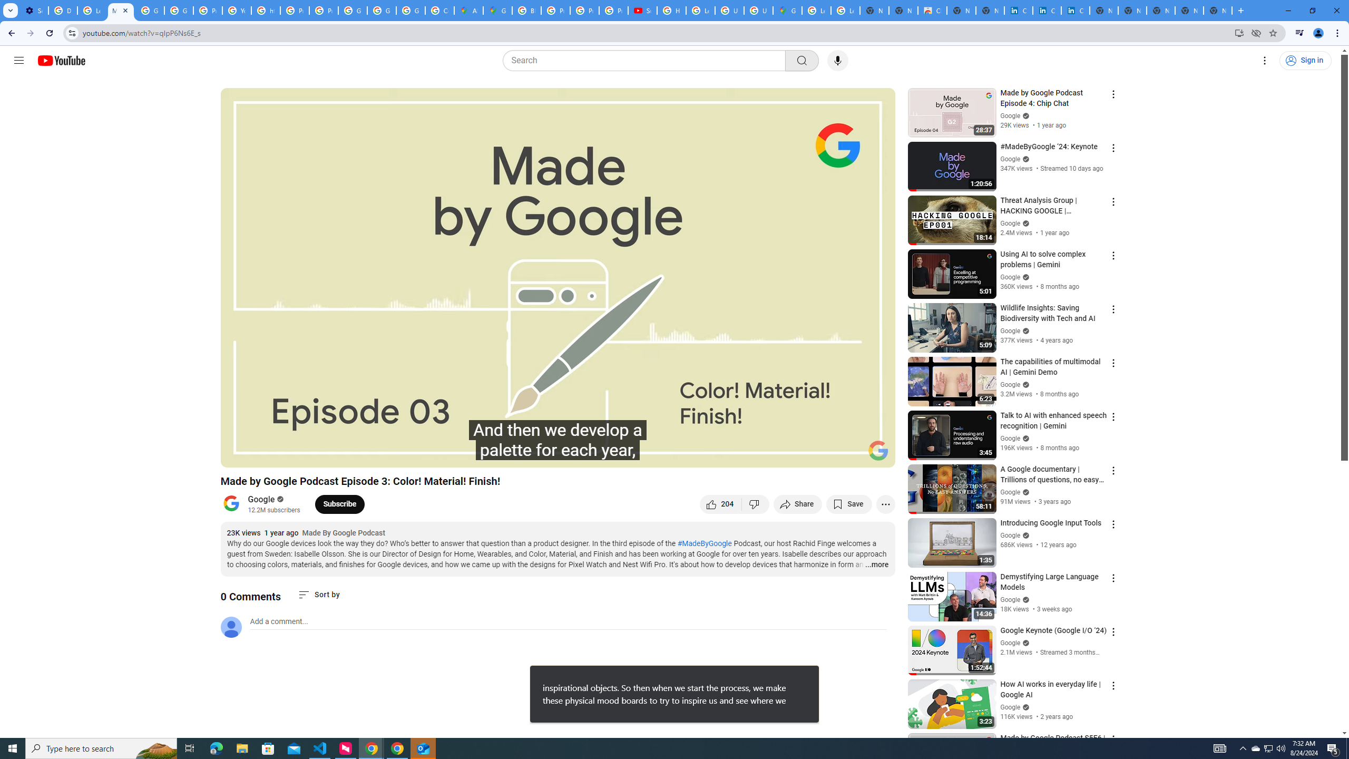  I want to click on Privacy Help Center - Policies Help, so click(208, 11).